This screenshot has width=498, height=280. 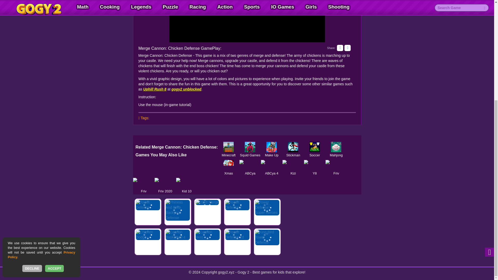 I want to click on Xmas, so click(x=229, y=165).